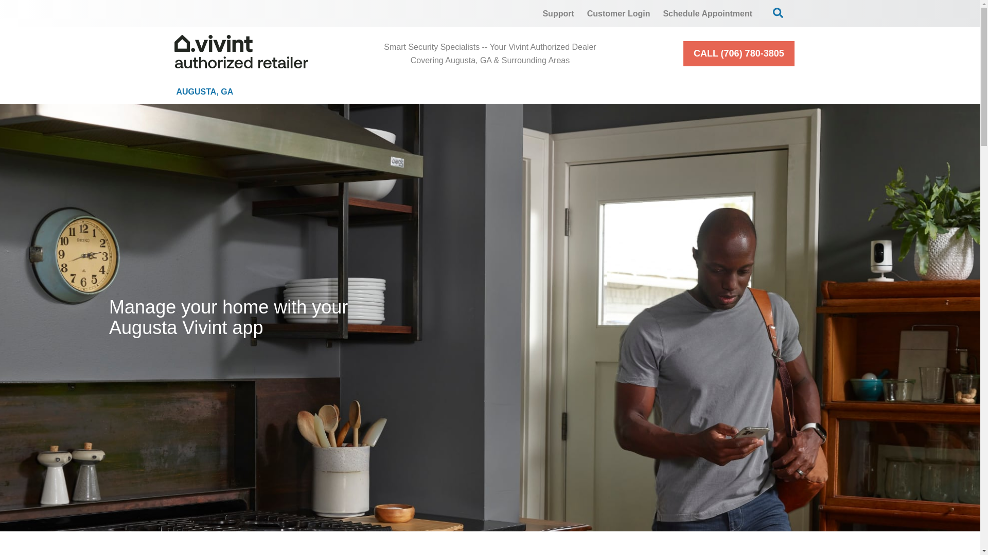 The width and height of the screenshot is (988, 555). What do you see at coordinates (619, 13) in the screenshot?
I see `Customer Login` at bounding box center [619, 13].